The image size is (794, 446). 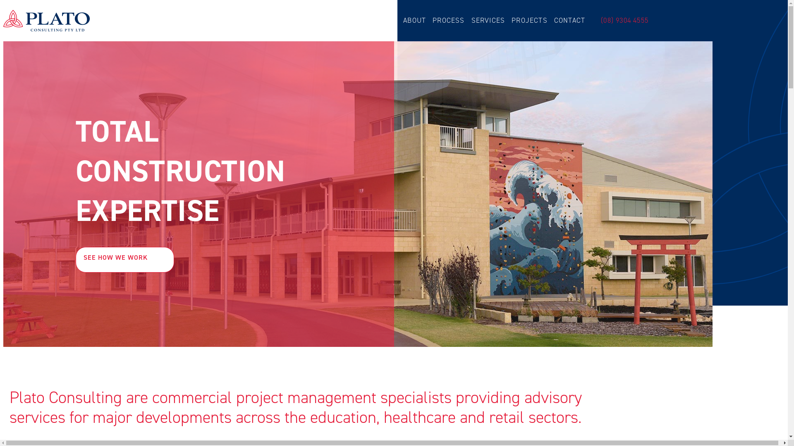 What do you see at coordinates (529, 20) in the screenshot?
I see `PROJECTS` at bounding box center [529, 20].